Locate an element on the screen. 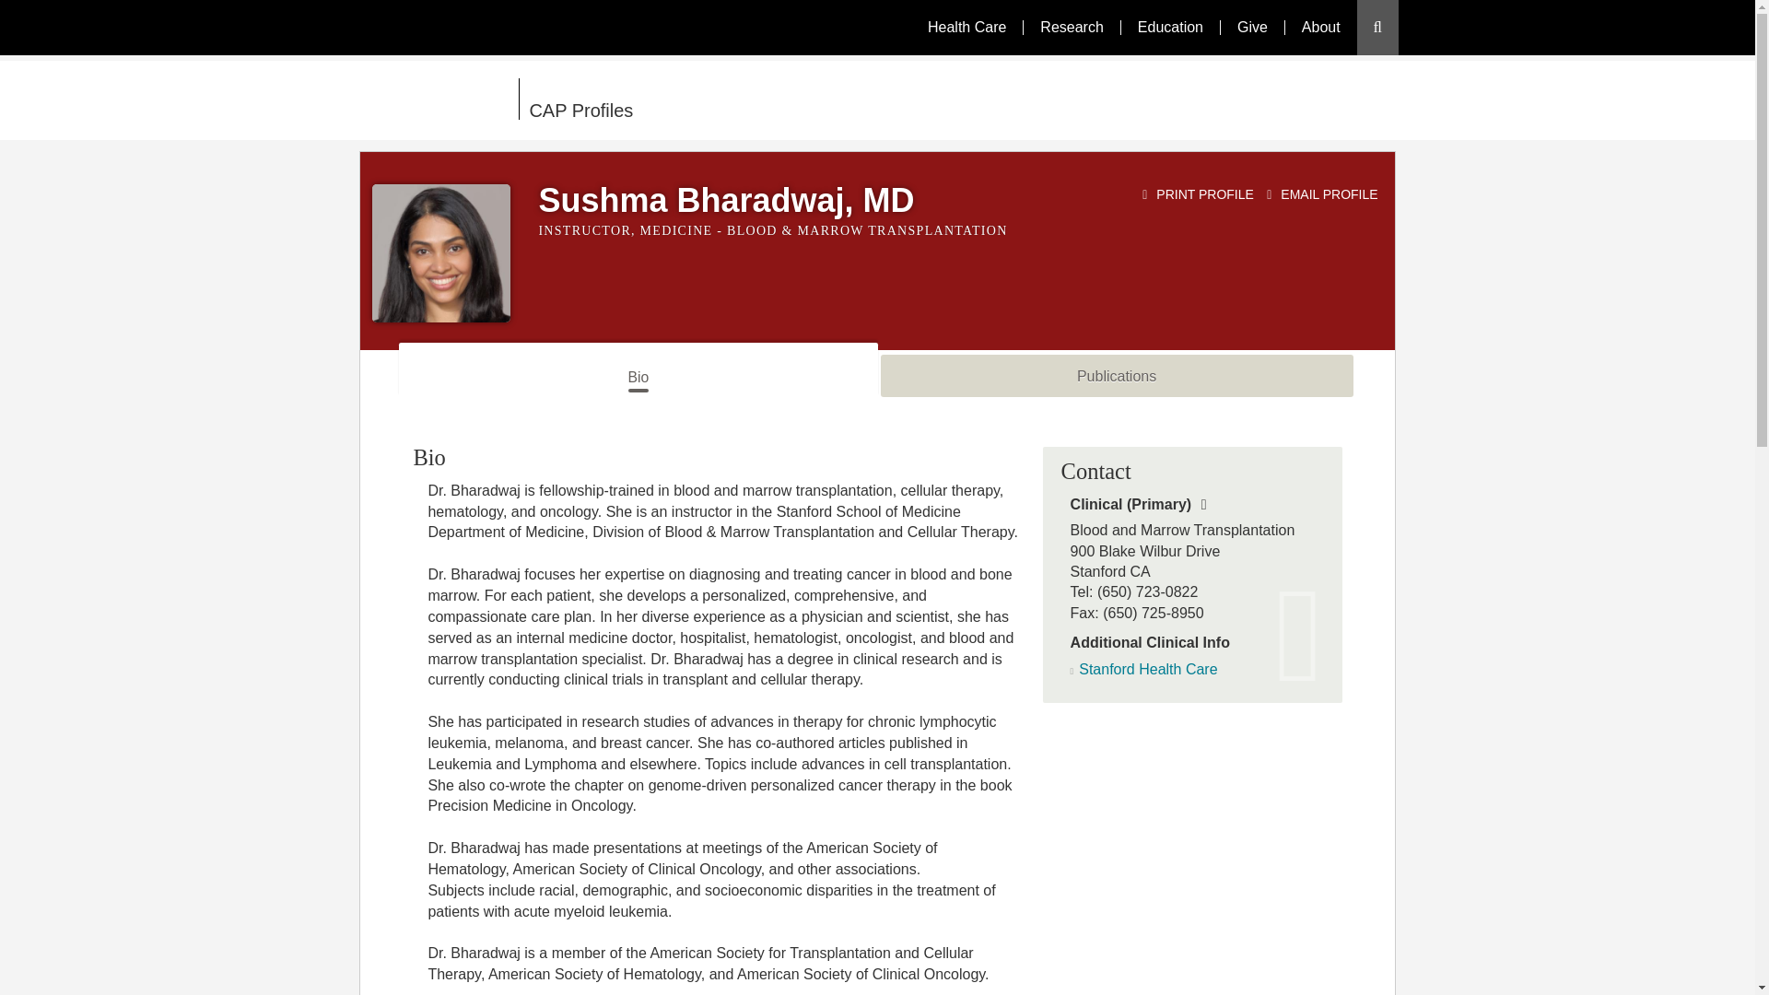 Image resolution: width=1769 pixels, height=995 pixels. Health Care is located at coordinates (966, 27).